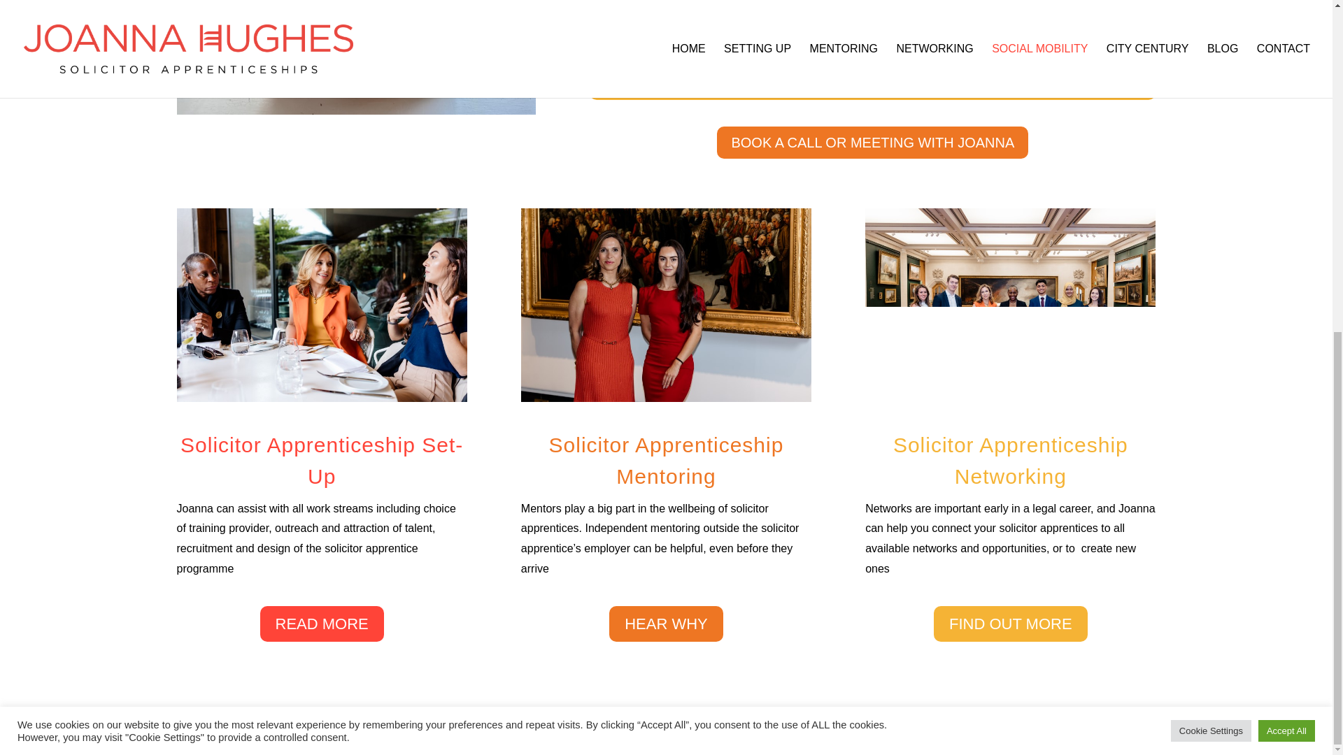  I want to click on Solicitor Apprenticeship Set Up, so click(320, 305).